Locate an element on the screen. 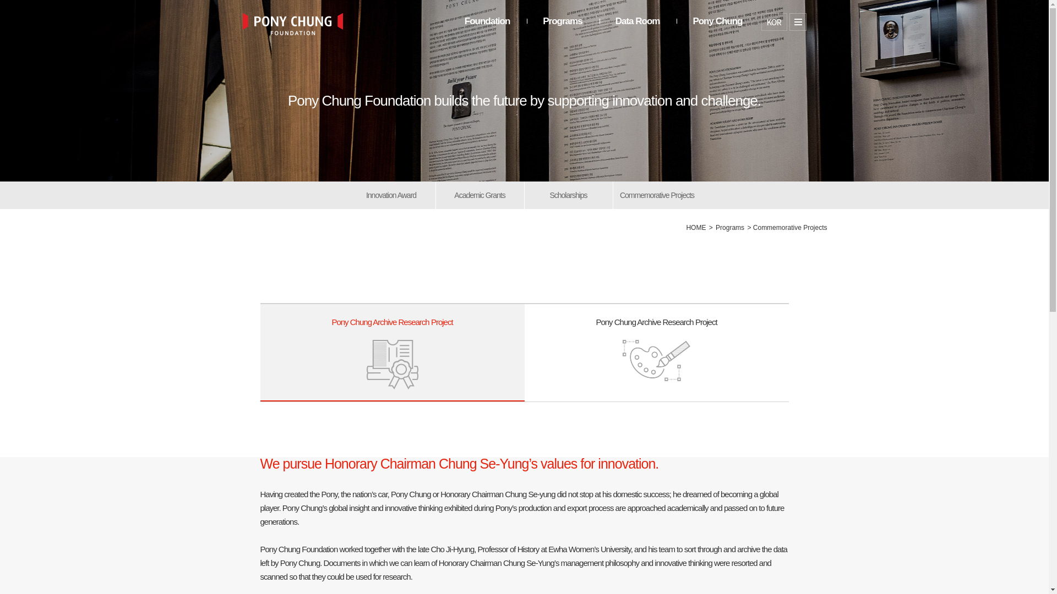  Scholarships is located at coordinates (656, 352).